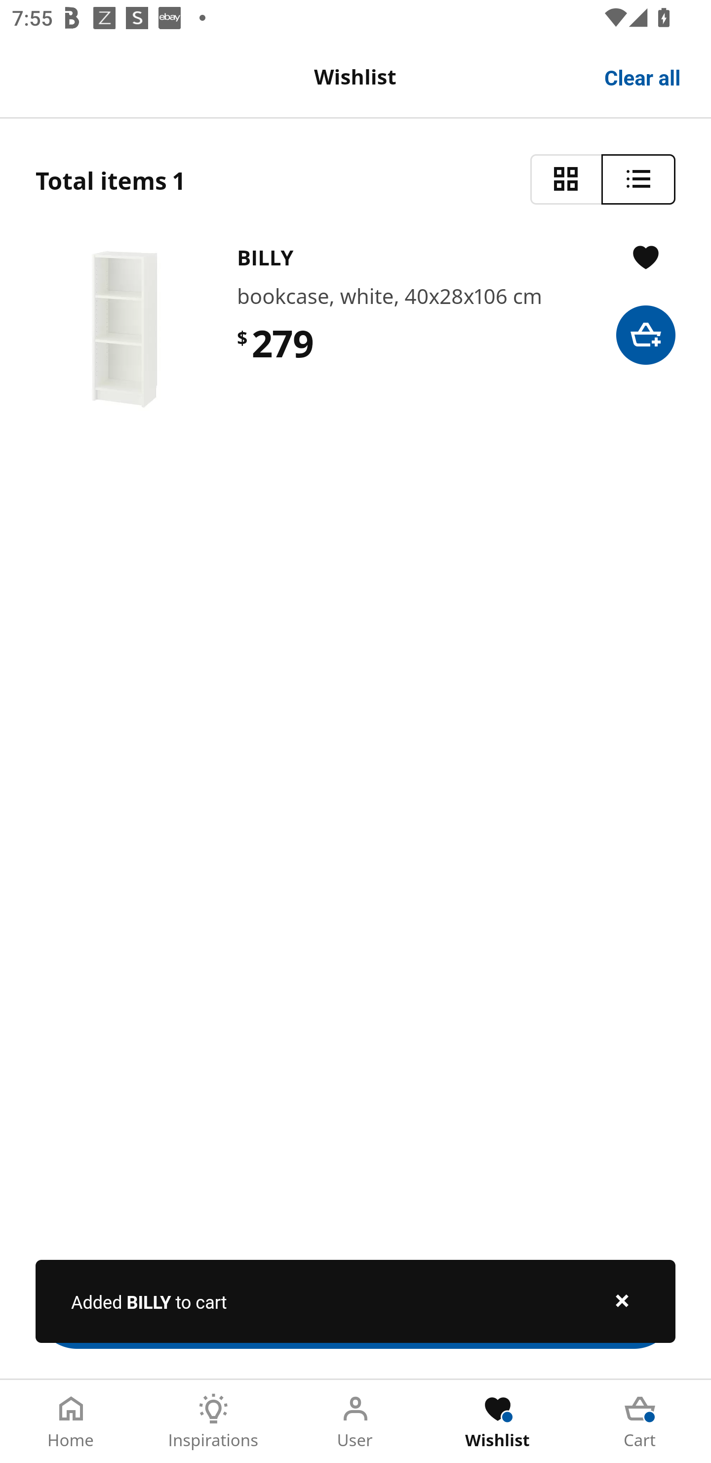 The width and height of the screenshot is (711, 1463). What do you see at coordinates (355, 329) in the screenshot?
I see `​B​I​L​L​Y​
bookcase, white, 40x28x106 cm
$
279` at bounding box center [355, 329].